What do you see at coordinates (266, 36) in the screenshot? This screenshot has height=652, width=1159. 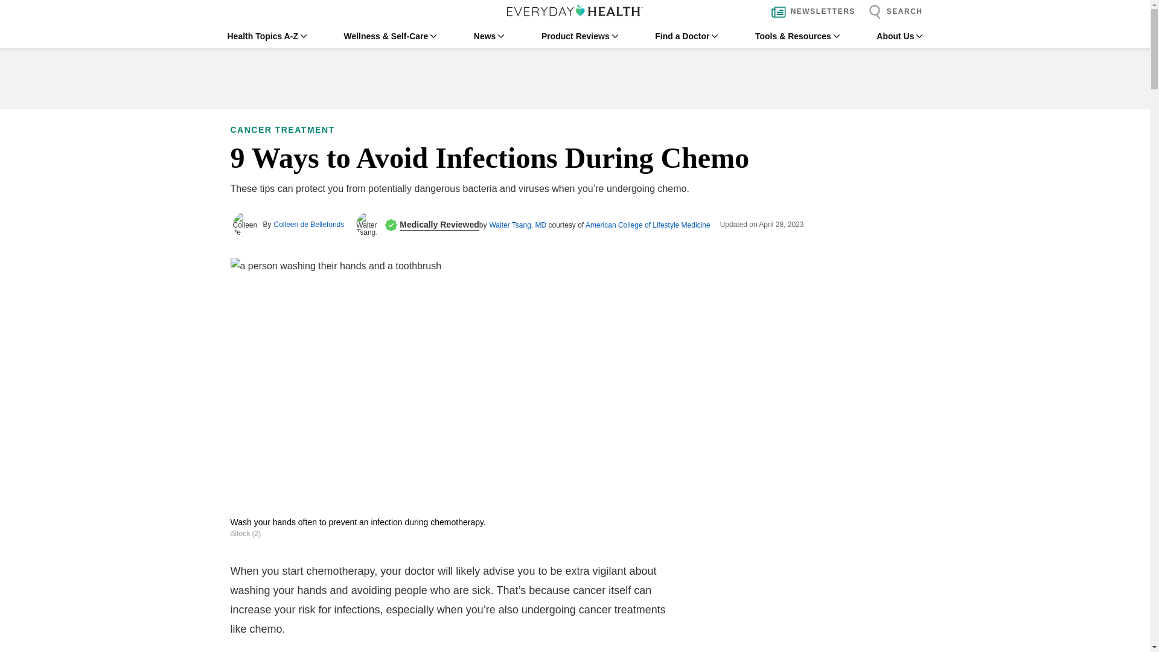 I see `Health Topics A-Z` at bounding box center [266, 36].